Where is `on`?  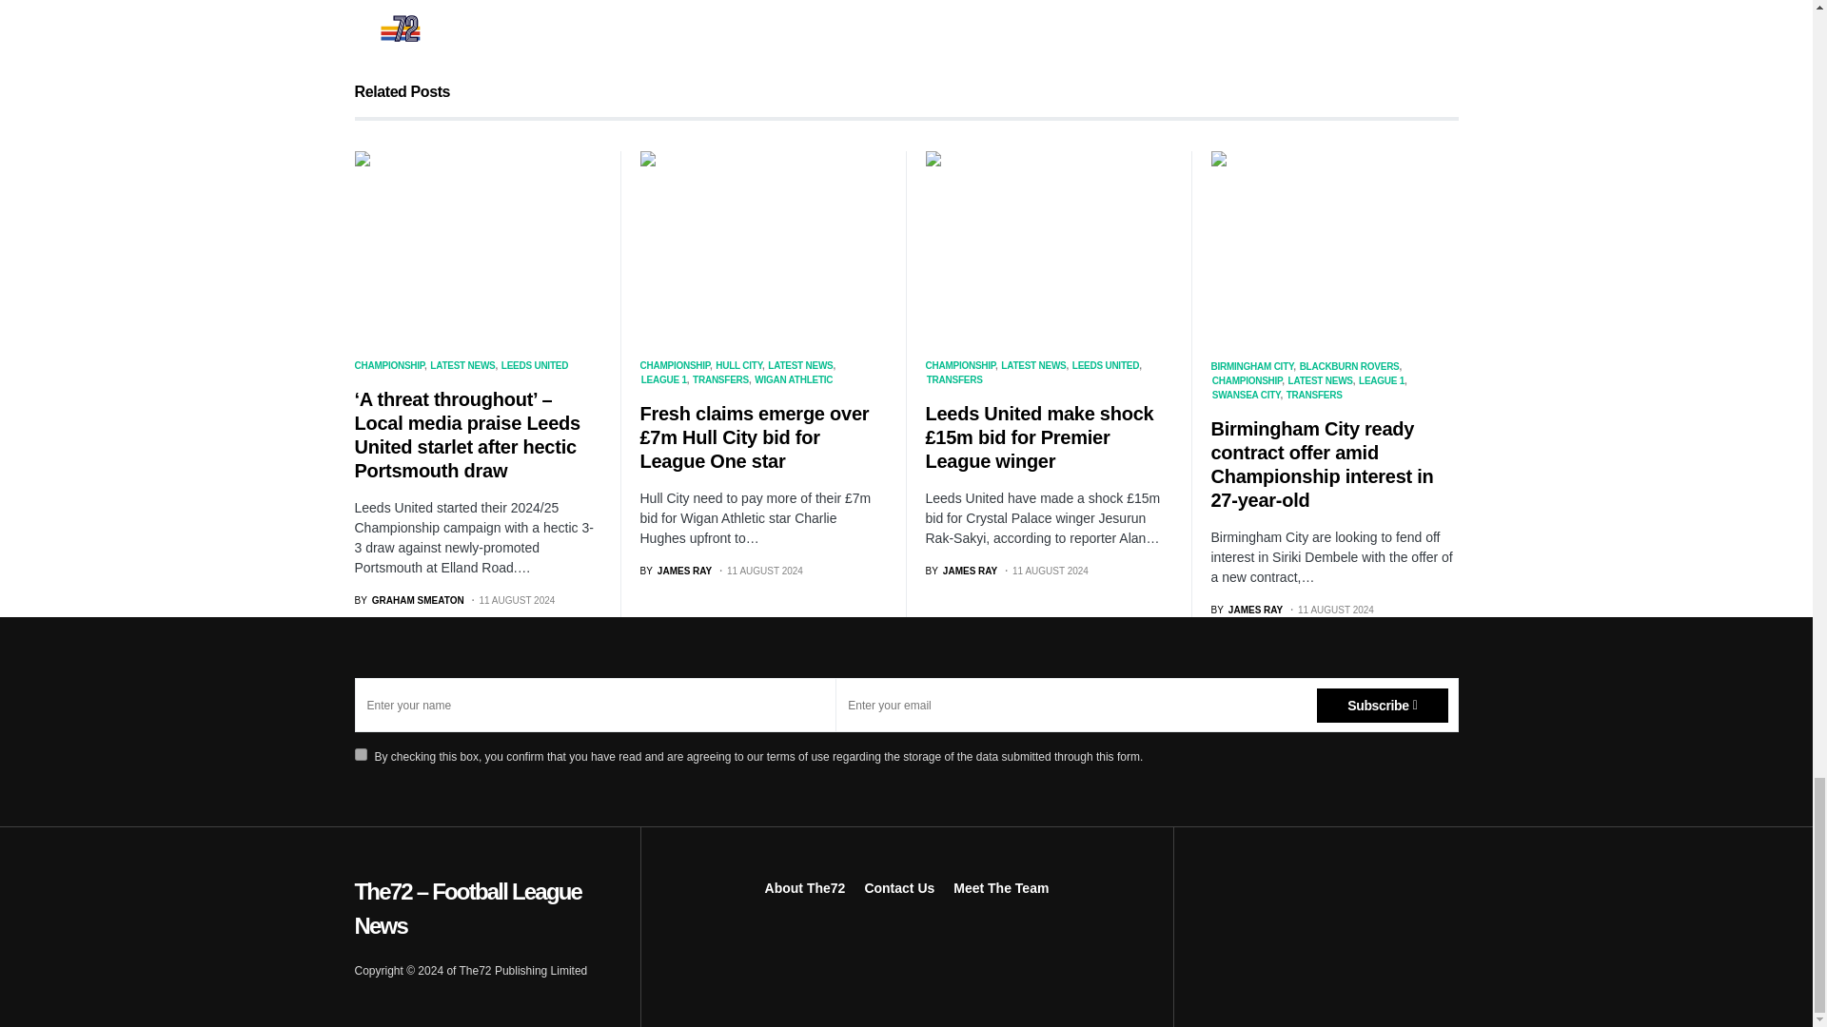
on is located at coordinates (360, 755).